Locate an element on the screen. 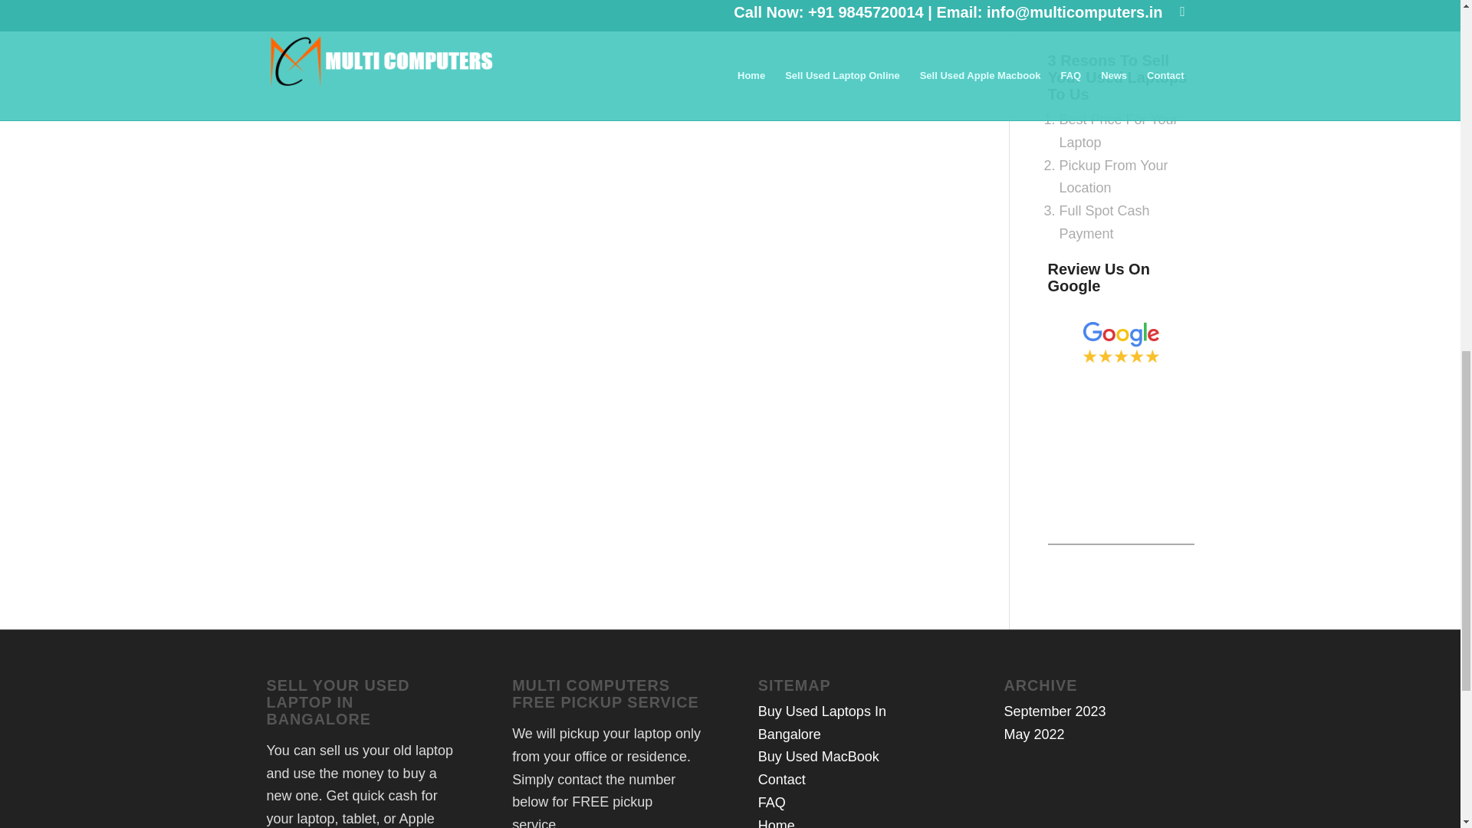 This screenshot has width=1472, height=828. FAQ is located at coordinates (771, 802).